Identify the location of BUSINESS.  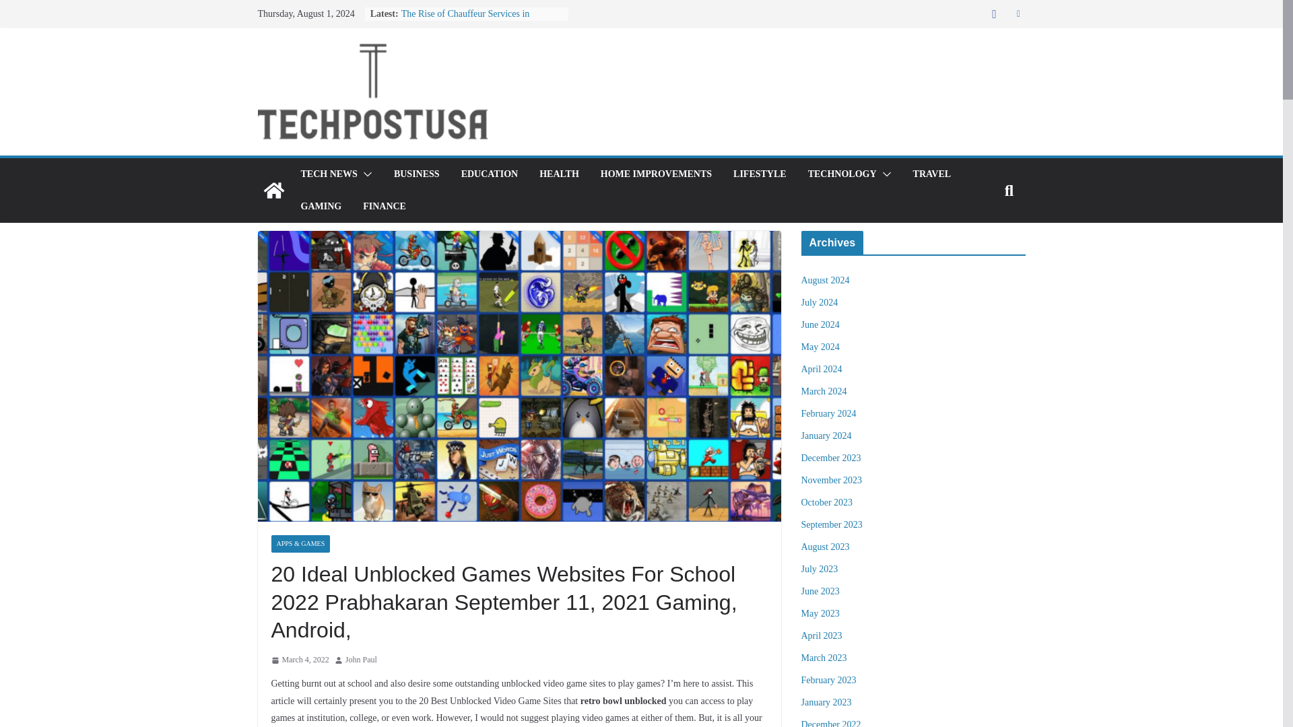
(416, 174).